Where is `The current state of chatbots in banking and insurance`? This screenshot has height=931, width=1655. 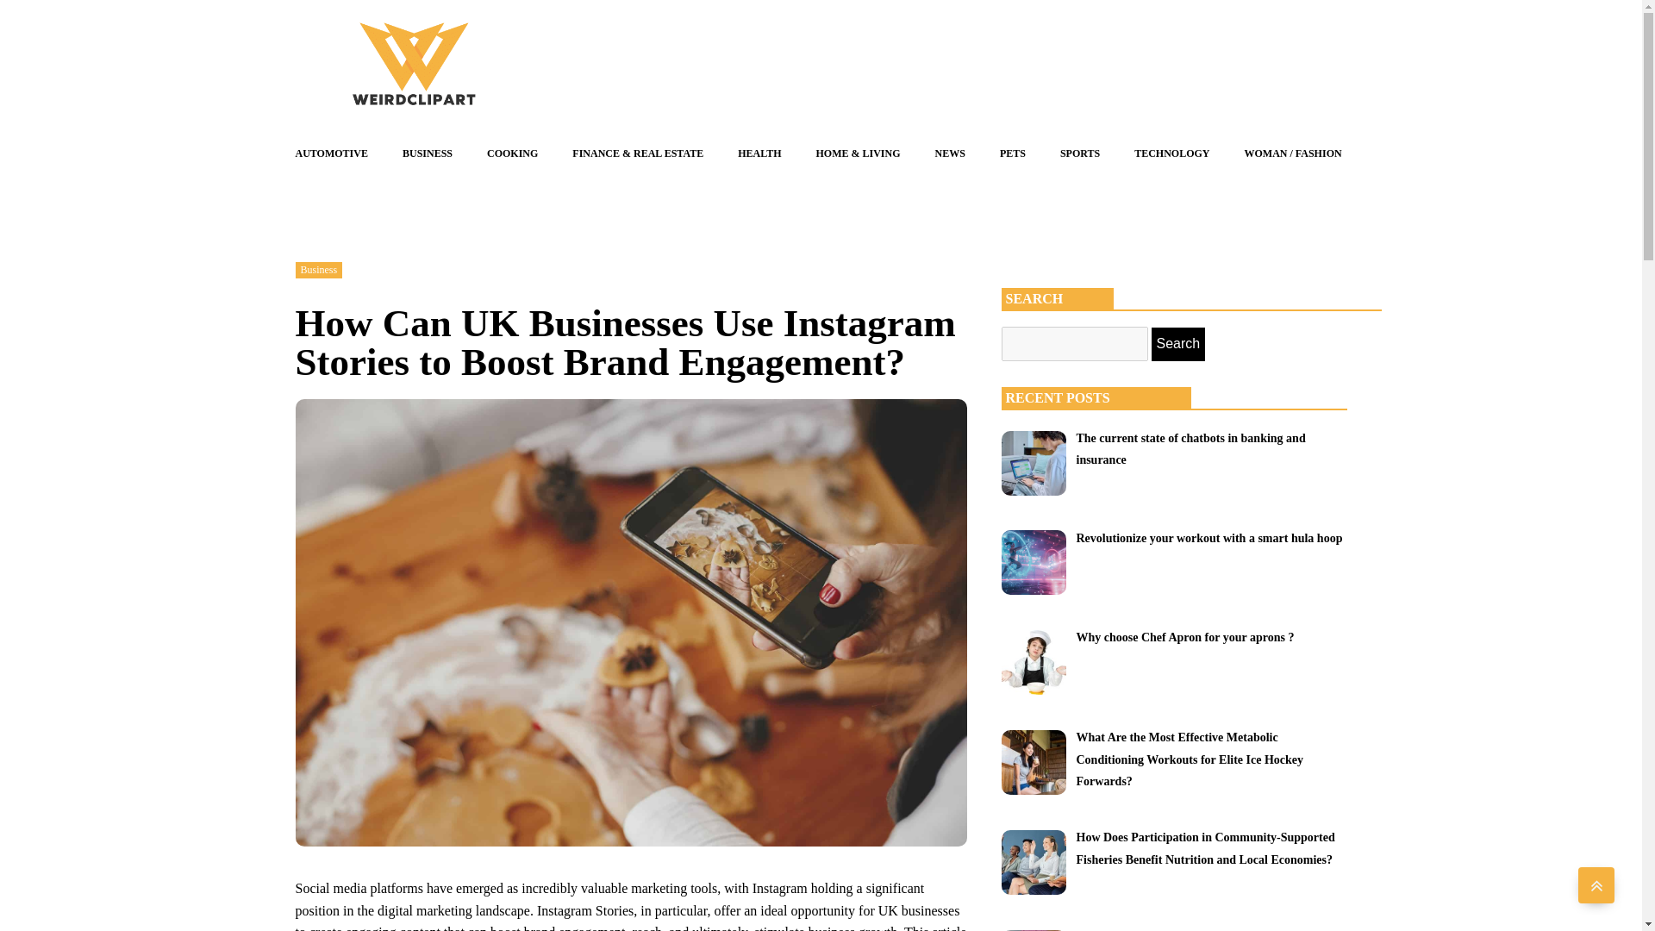
The current state of chatbots in banking and insurance is located at coordinates (1190, 448).